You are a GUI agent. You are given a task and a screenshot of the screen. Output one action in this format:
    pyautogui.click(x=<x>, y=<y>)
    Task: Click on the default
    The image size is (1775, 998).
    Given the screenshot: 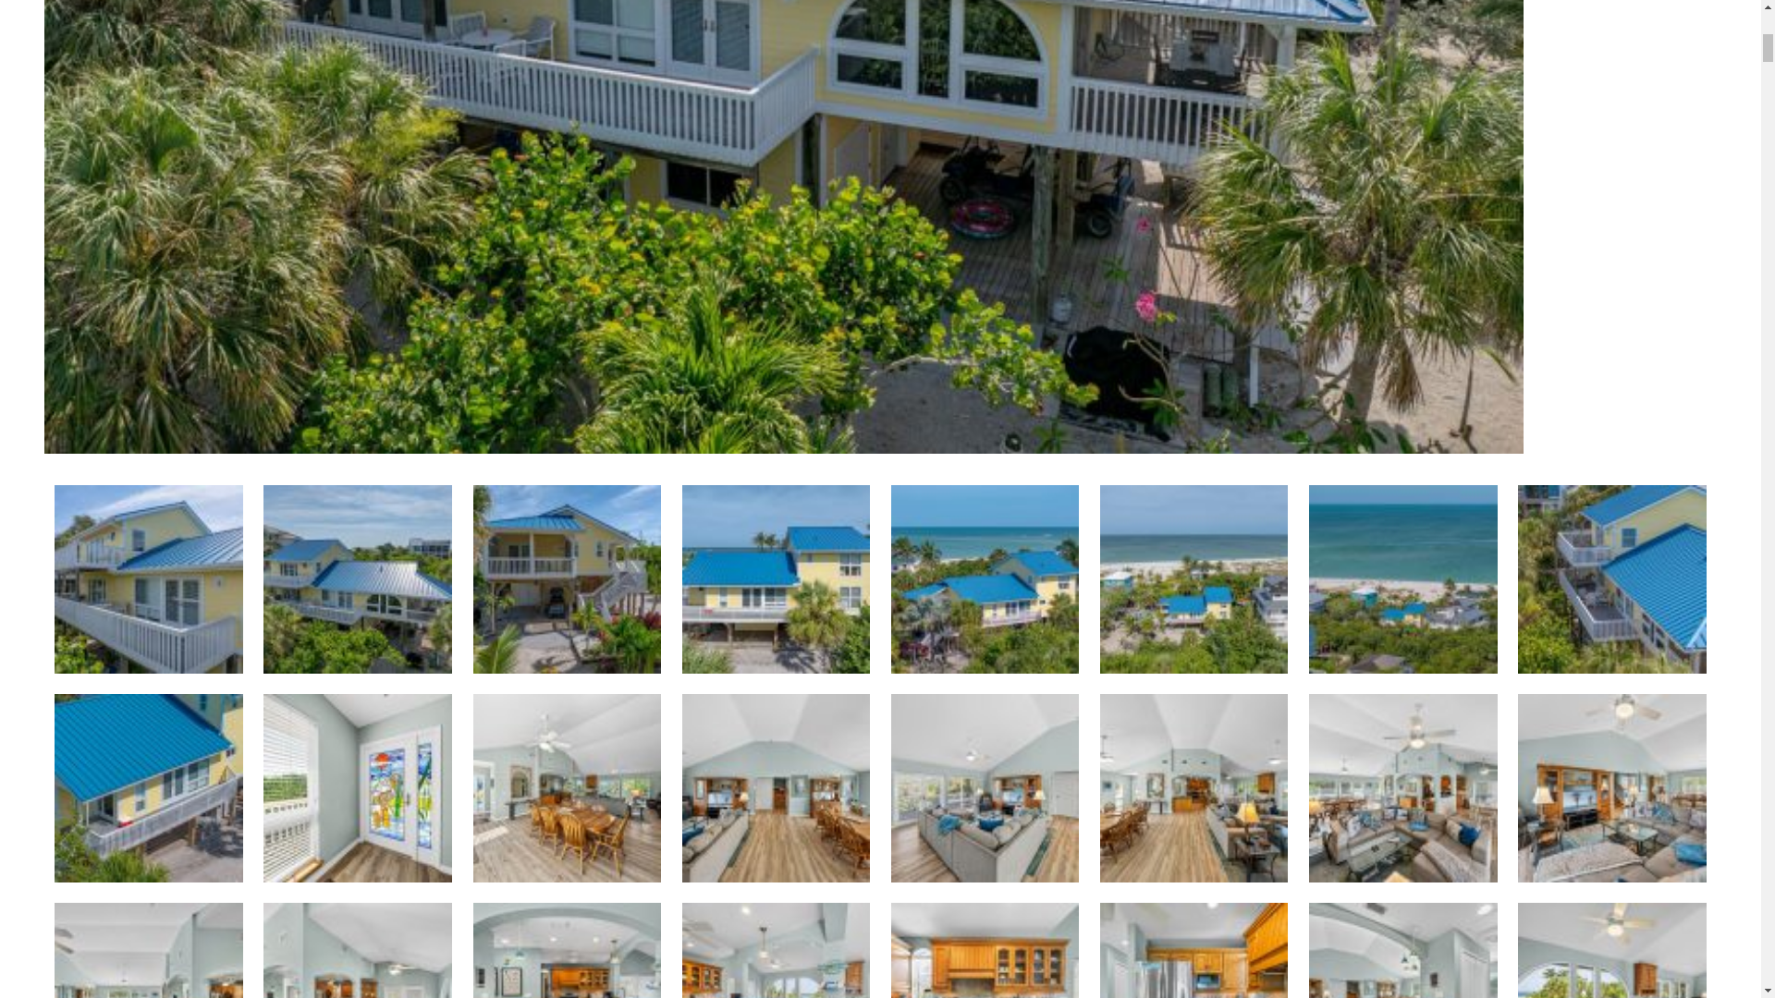 What is the action you would take?
    pyautogui.click(x=1194, y=578)
    